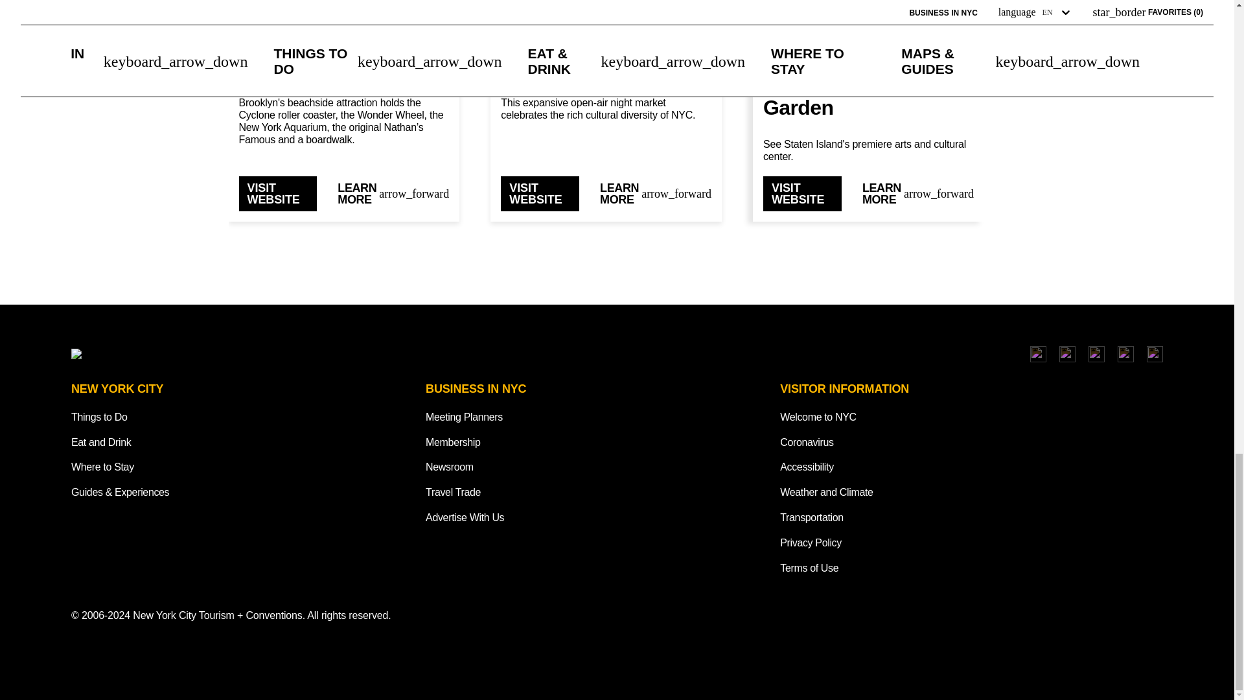 The height and width of the screenshot is (700, 1244). What do you see at coordinates (540, 194) in the screenshot?
I see `VISIT WEBSITE` at bounding box center [540, 194].